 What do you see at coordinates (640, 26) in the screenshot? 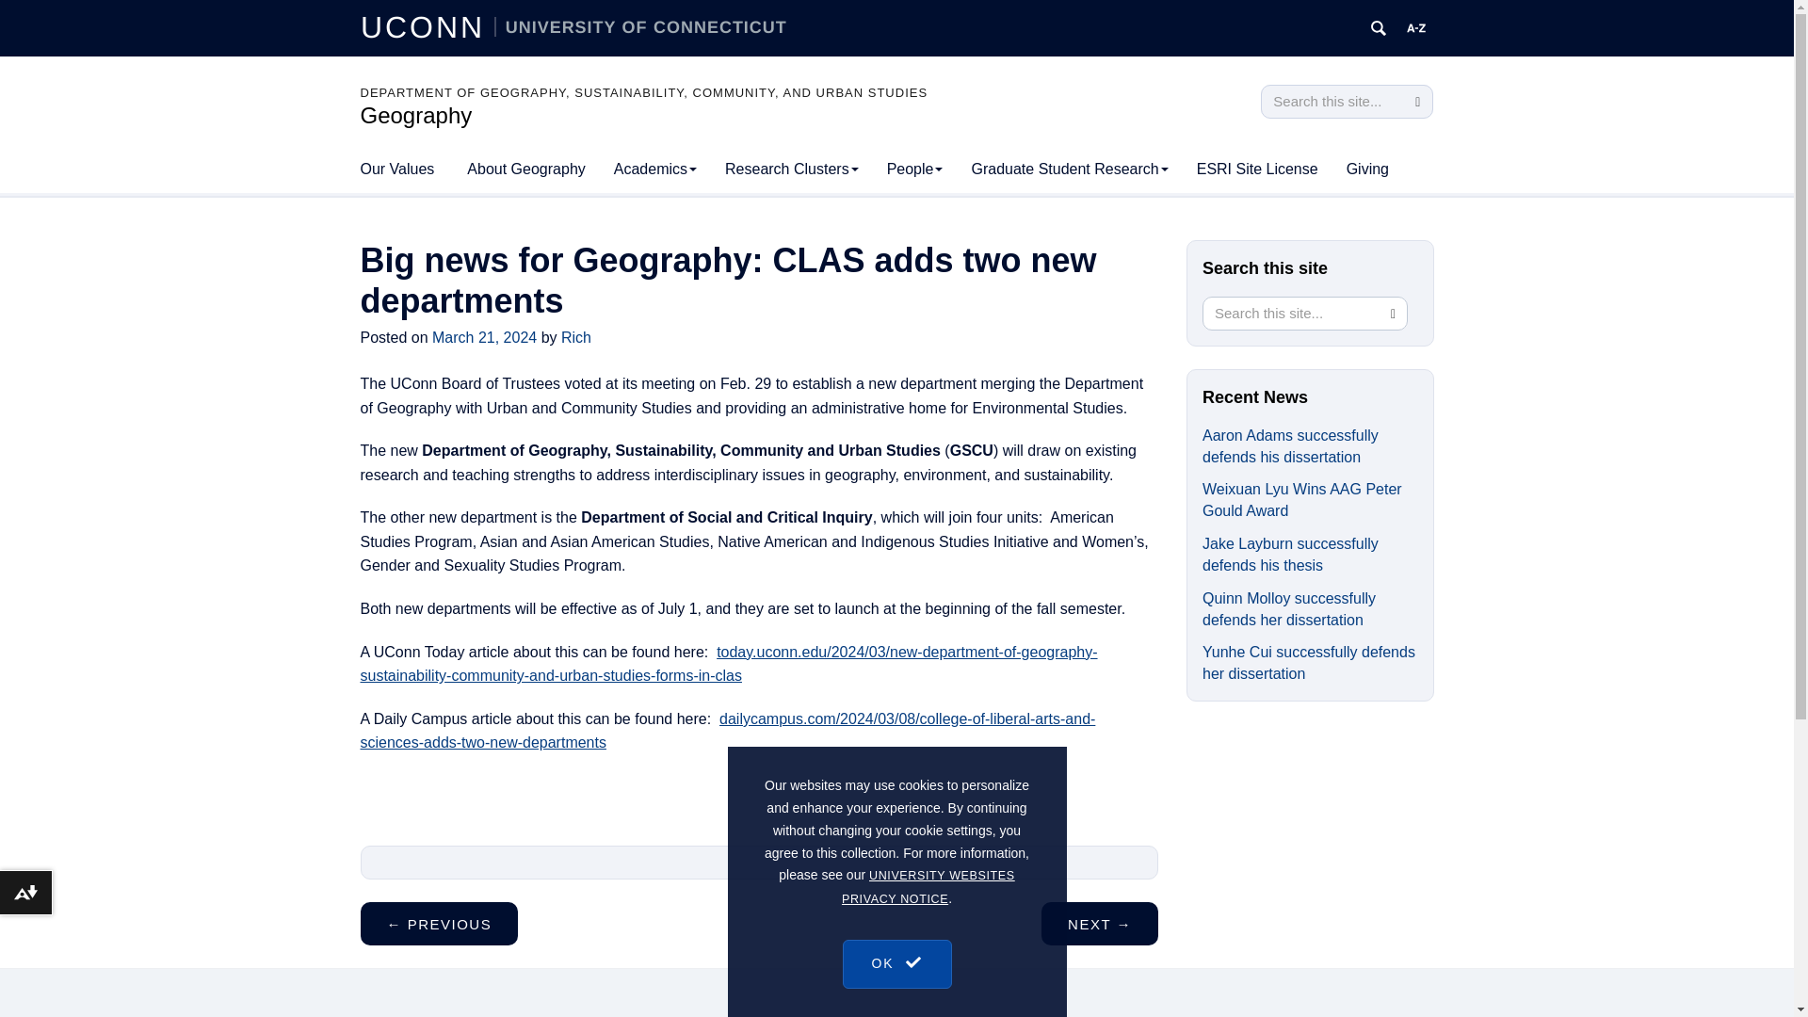
I see `UNIVERSITY OF CONNECTICUT` at bounding box center [640, 26].